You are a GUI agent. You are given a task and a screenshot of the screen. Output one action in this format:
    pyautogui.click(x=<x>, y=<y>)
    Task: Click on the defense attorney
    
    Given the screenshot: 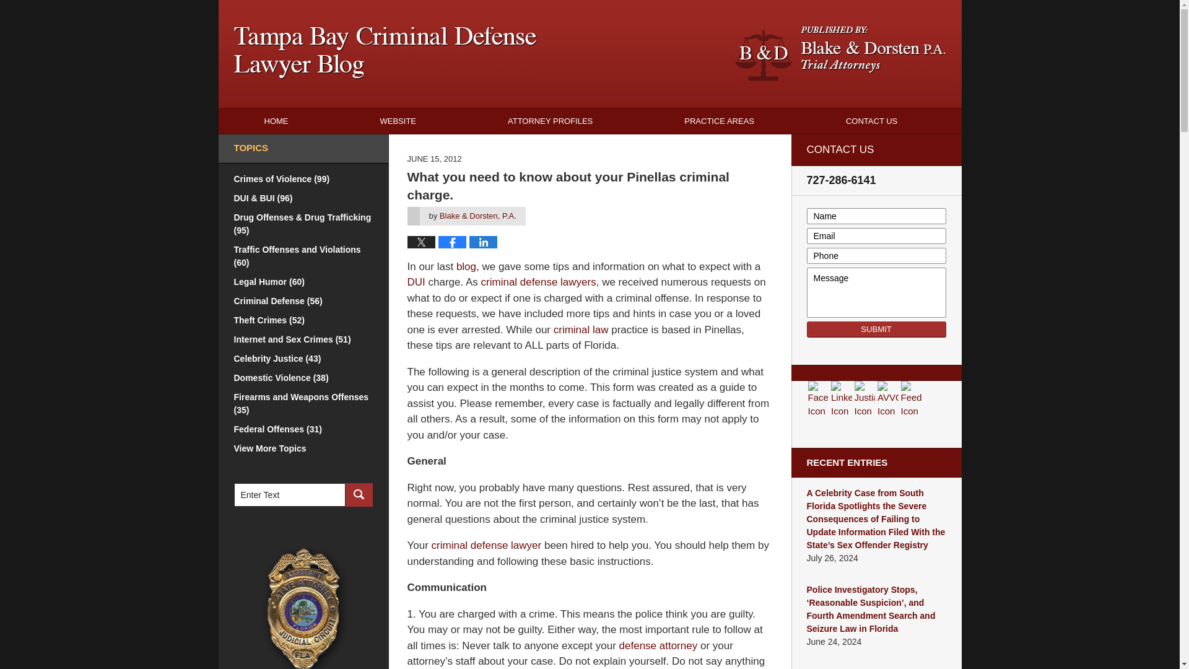 What is the action you would take?
    pyautogui.click(x=659, y=645)
    